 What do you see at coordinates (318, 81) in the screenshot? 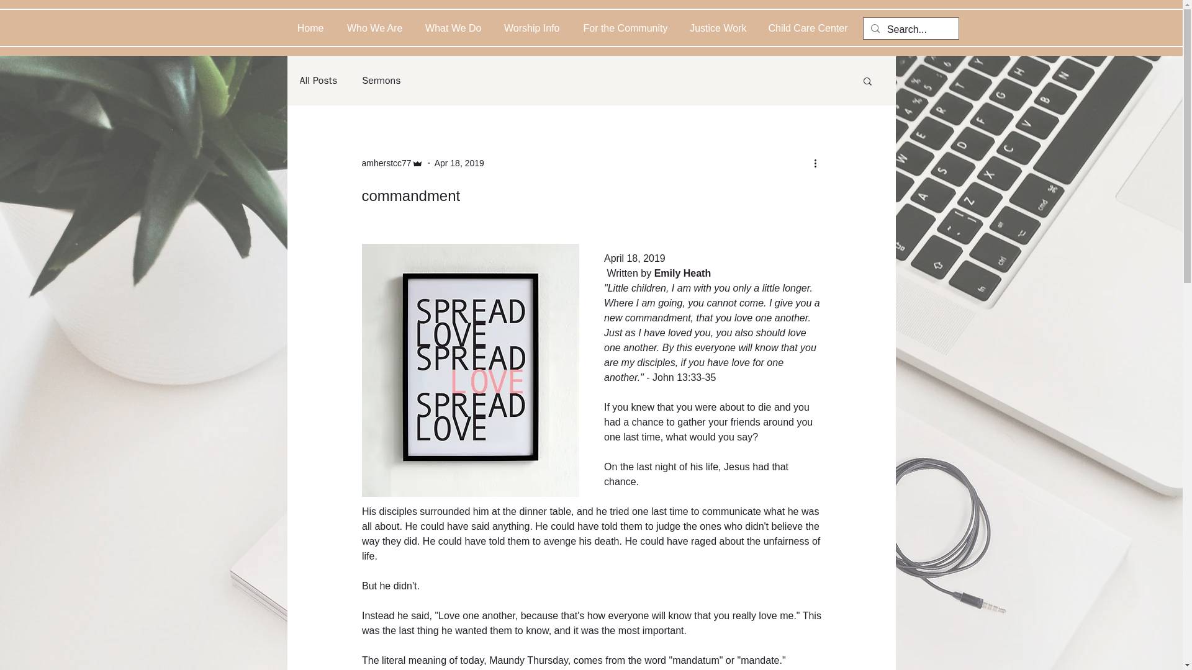
I see `All Posts` at bounding box center [318, 81].